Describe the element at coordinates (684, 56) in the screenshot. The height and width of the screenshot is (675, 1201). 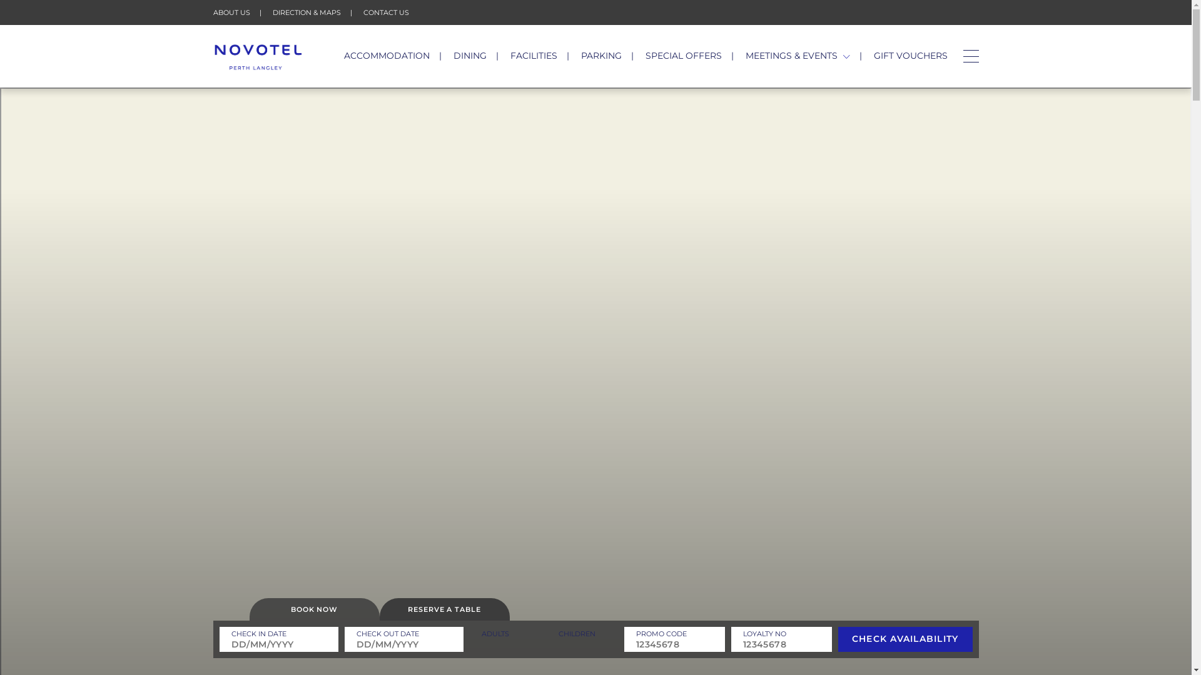
I see `SPECIAL OFFERS` at that location.